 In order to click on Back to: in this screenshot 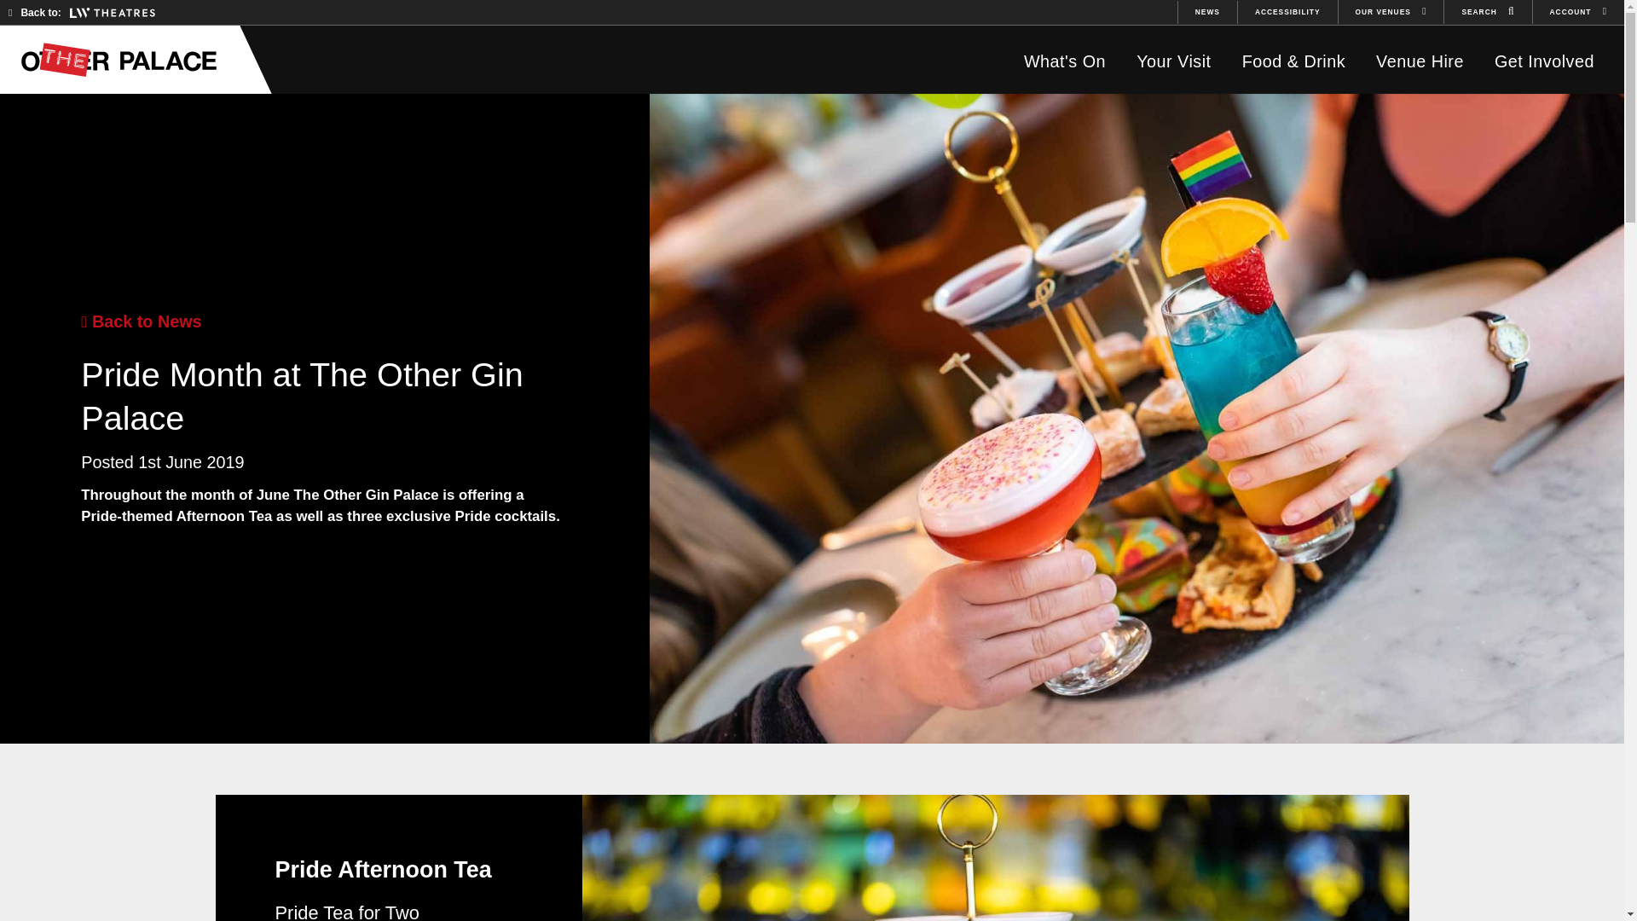, I will do `click(82, 12)`.